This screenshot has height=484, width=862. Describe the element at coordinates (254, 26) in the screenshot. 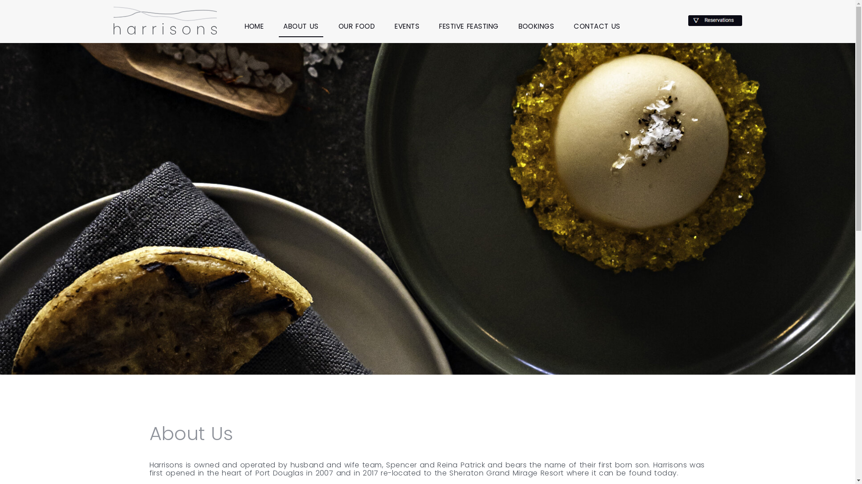

I see `HOME` at that location.